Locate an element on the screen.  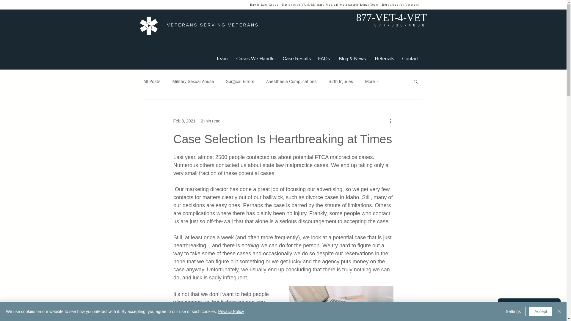
877-VET-4-VET is located at coordinates (392, 17).